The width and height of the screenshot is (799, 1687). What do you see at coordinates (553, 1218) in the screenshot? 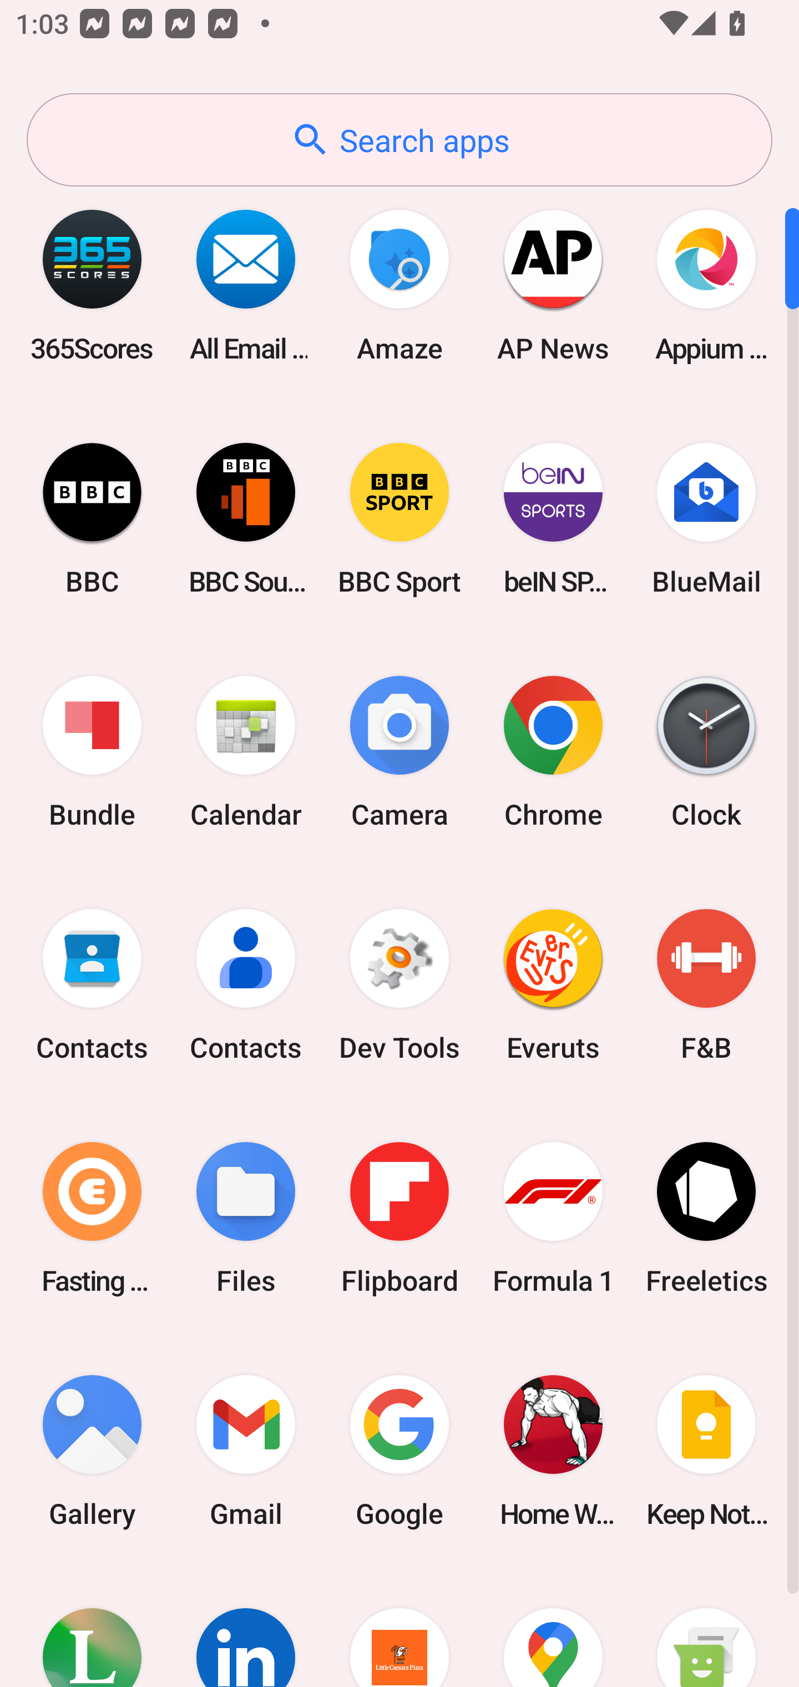
I see `Formula 1` at bounding box center [553, 1218].